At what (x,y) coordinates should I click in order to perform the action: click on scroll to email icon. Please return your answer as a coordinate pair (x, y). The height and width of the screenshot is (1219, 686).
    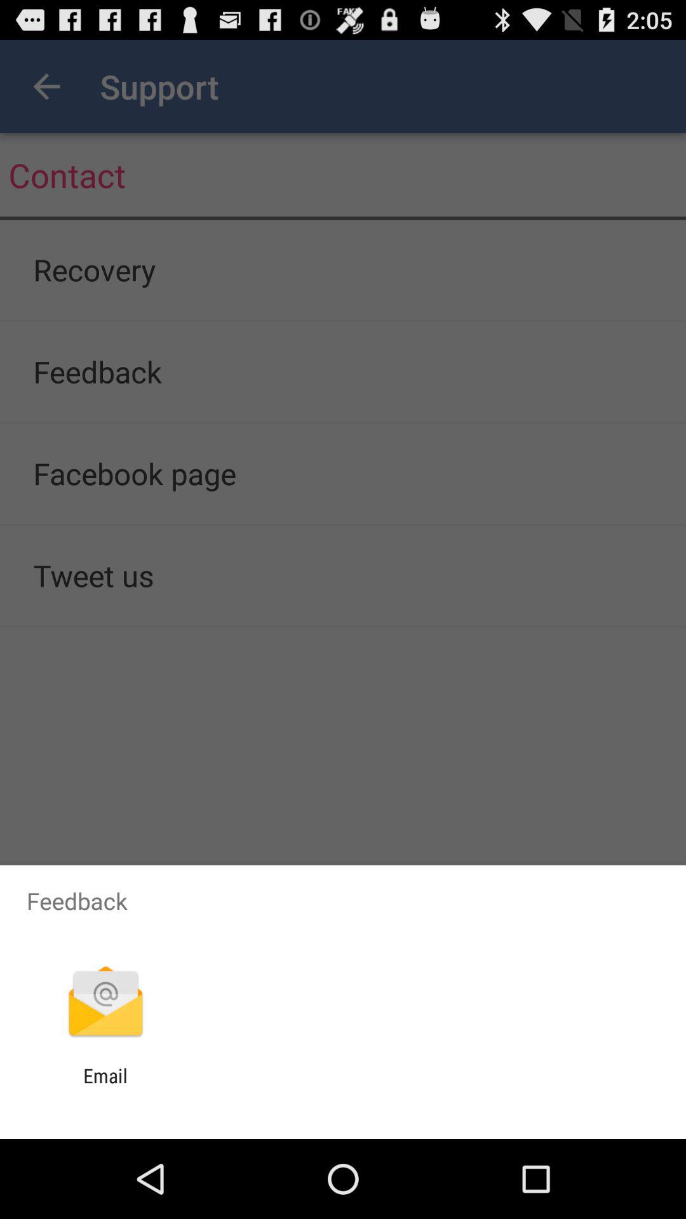
    Looking at the image, I should click on (105, 1087).